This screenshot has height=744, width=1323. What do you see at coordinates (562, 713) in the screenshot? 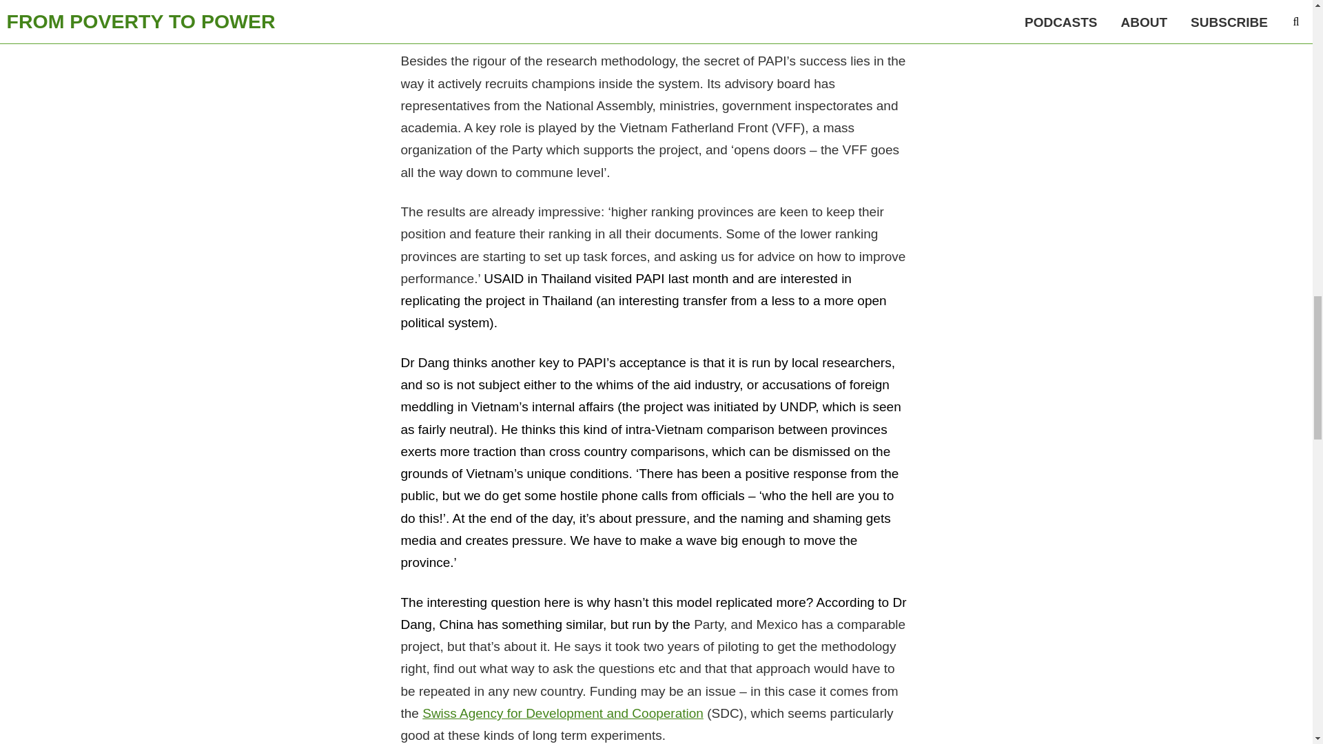
I see `Swiss Agency for Development and Cooperation` at bounding box center [562, 713].